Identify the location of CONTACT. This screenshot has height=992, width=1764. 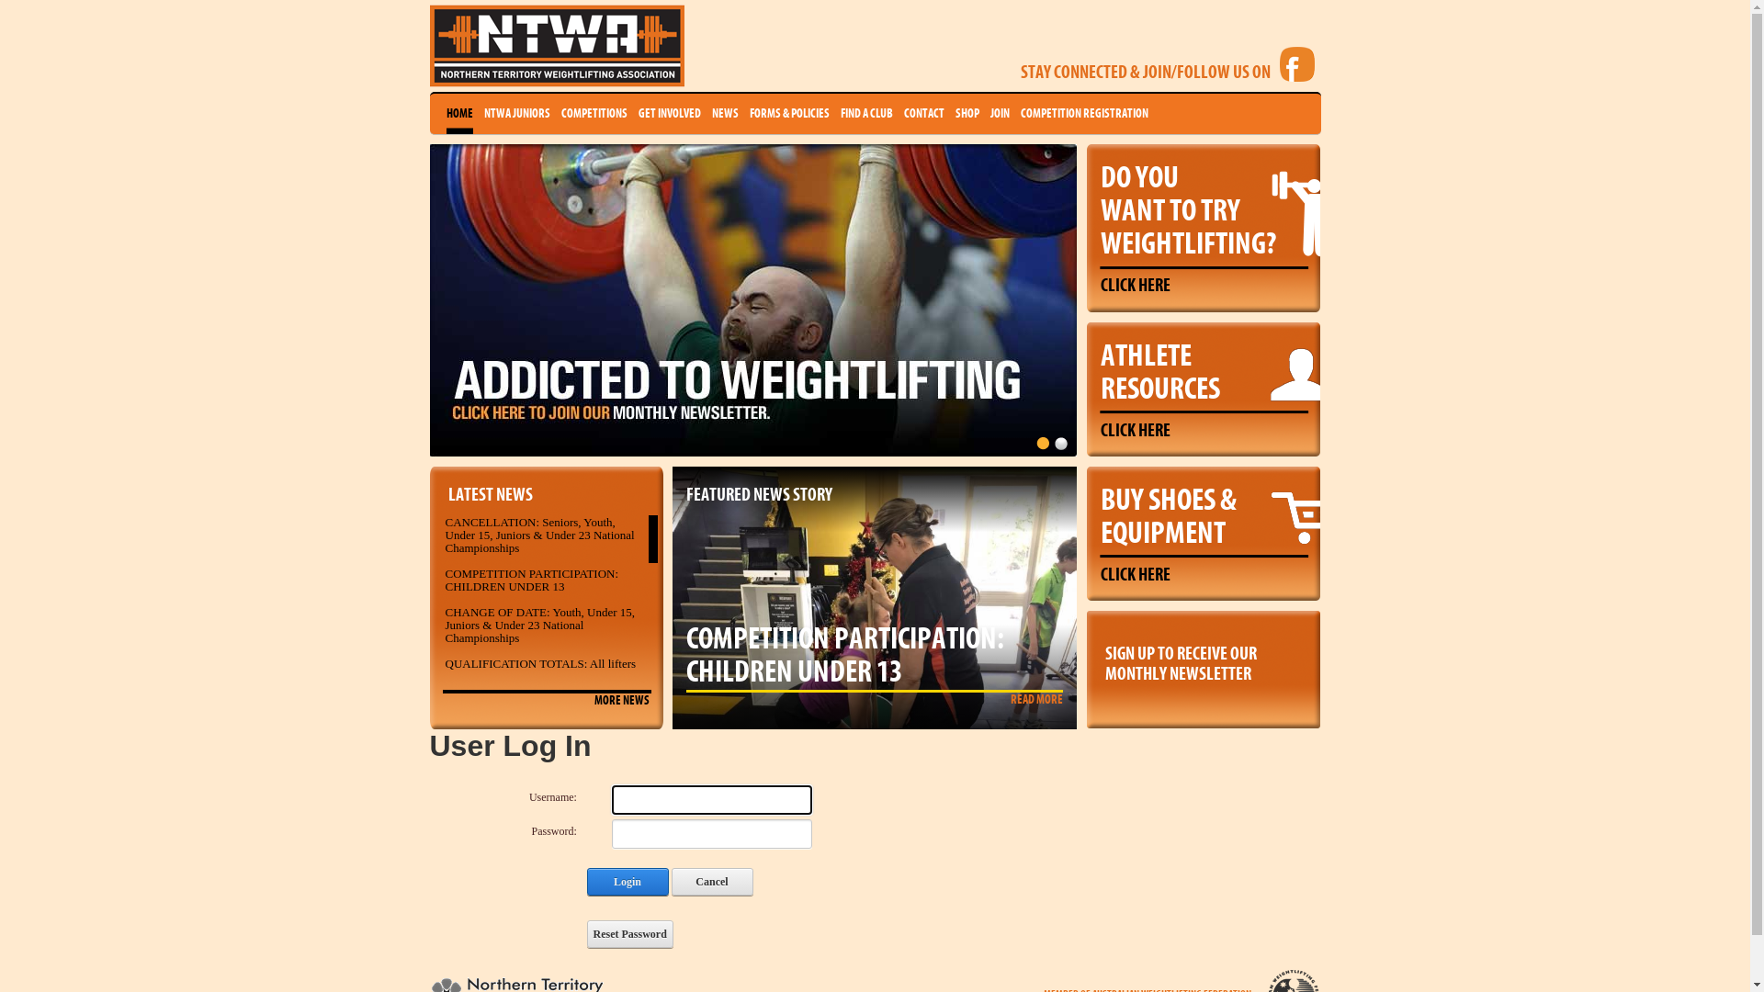
(924, 114).